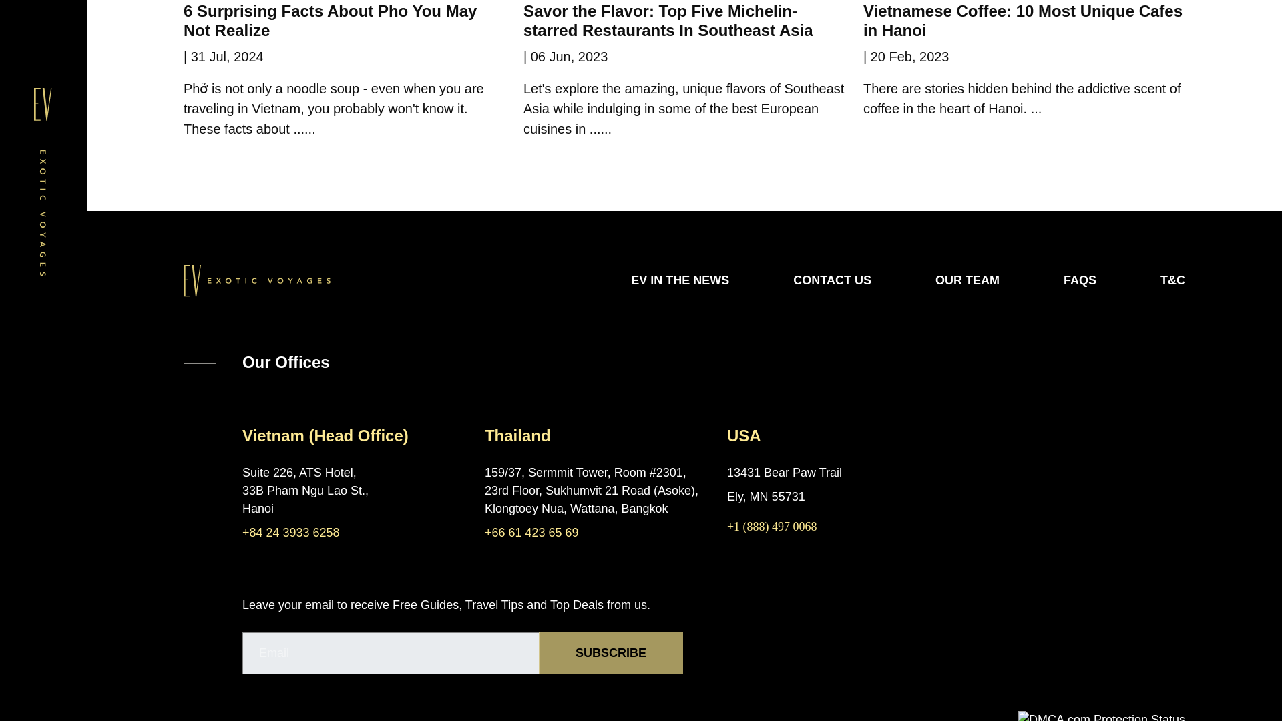 The height and width of the screenshot is (721, 1282). I want to click on Facebook, so click(250, 716).